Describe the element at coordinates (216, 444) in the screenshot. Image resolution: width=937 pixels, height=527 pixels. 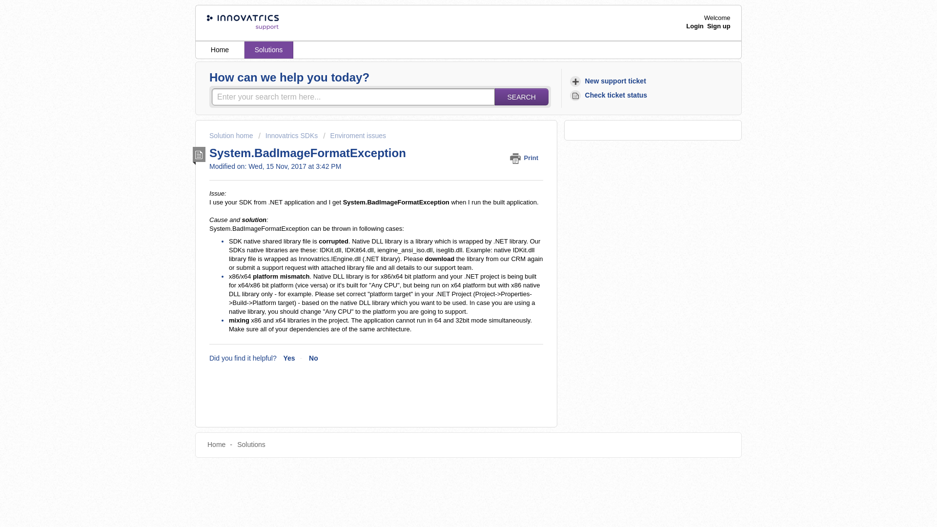
I see `Home` at that location.